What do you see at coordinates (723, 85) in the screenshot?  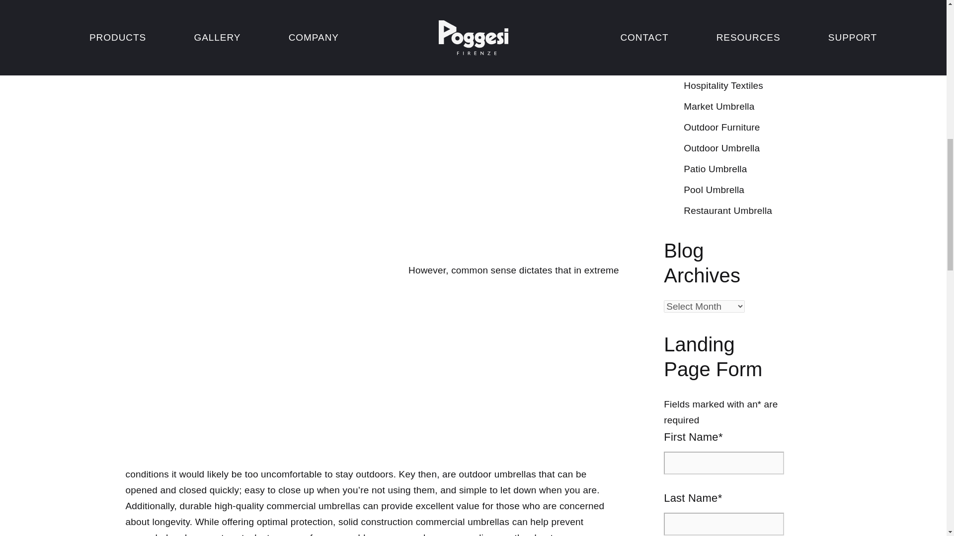 I see `Hospitality Textiles` at bounding box center [723, 85].